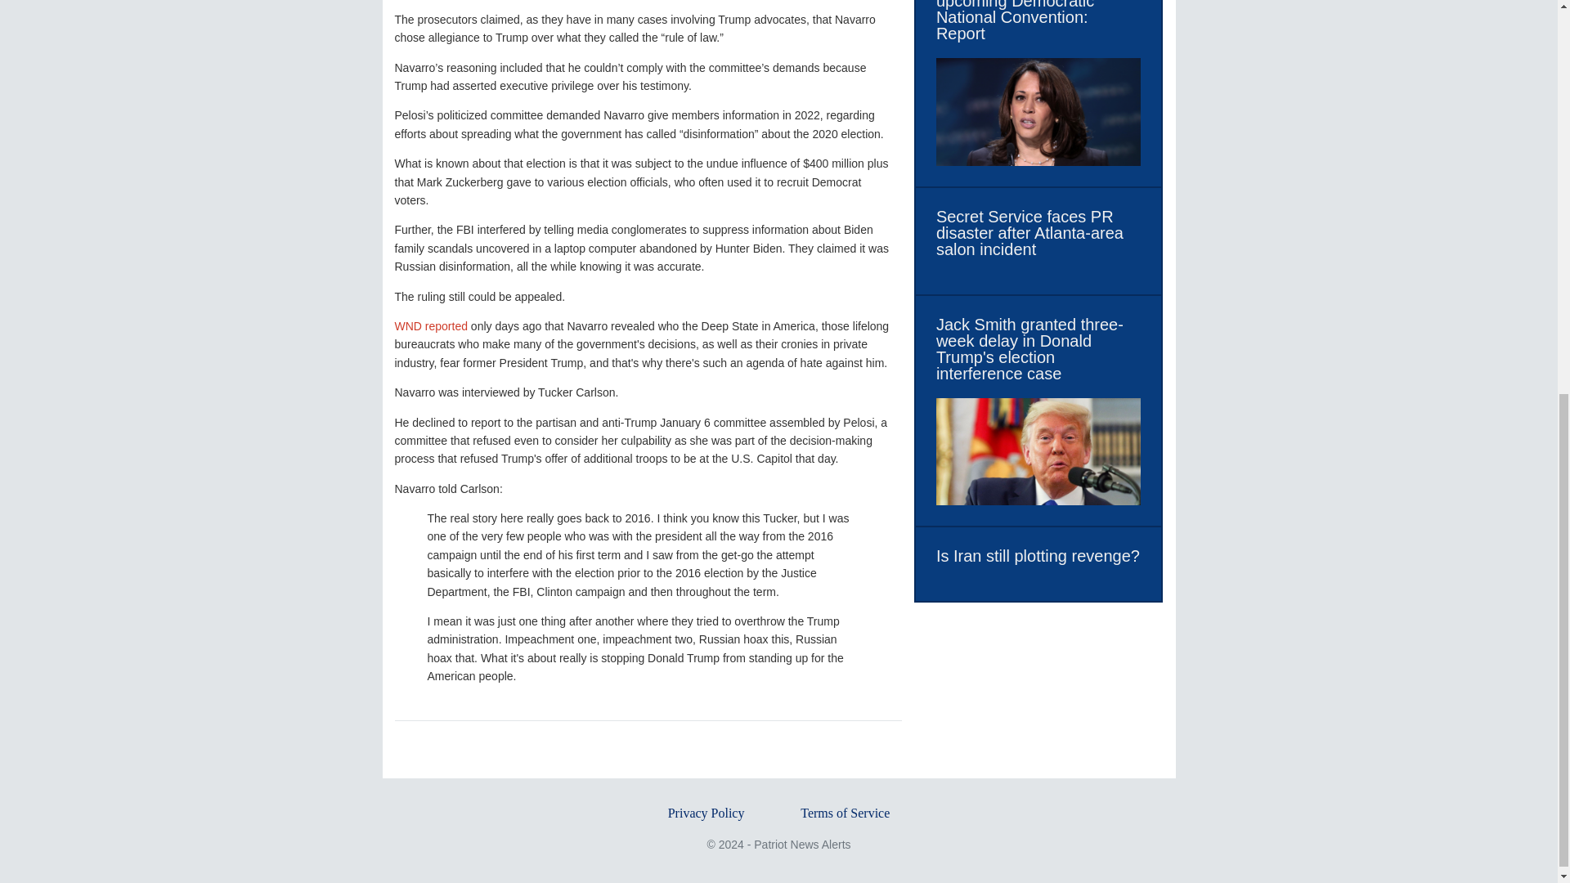 The width and height of the screenshot is (1570, 883). Describe the element at coordinates (846, 813) in the screenshot. I see `Terms of Service` at that location.